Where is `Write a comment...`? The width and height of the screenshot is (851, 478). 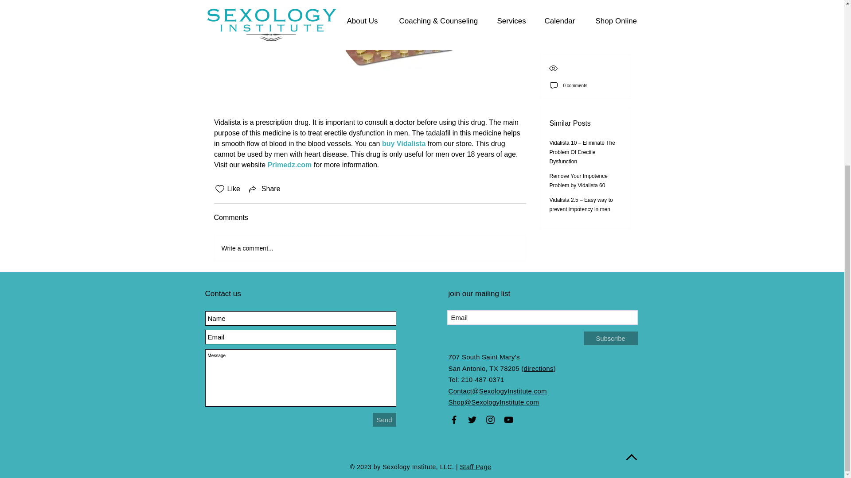 Write a comment... is located at coordinates (370, 248).